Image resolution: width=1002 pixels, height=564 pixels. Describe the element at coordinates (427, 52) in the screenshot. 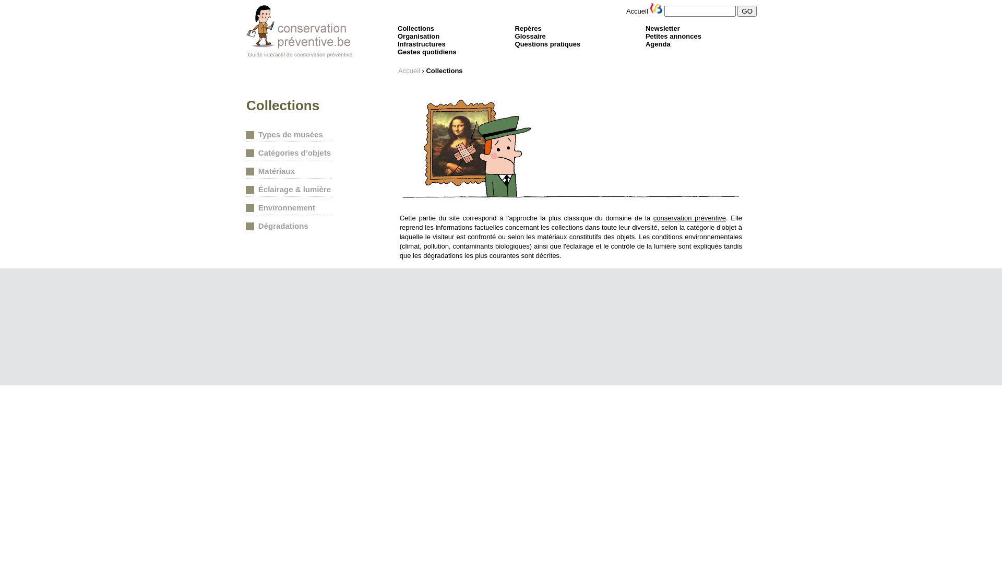

I see `Gestes quotidiens` at that location.